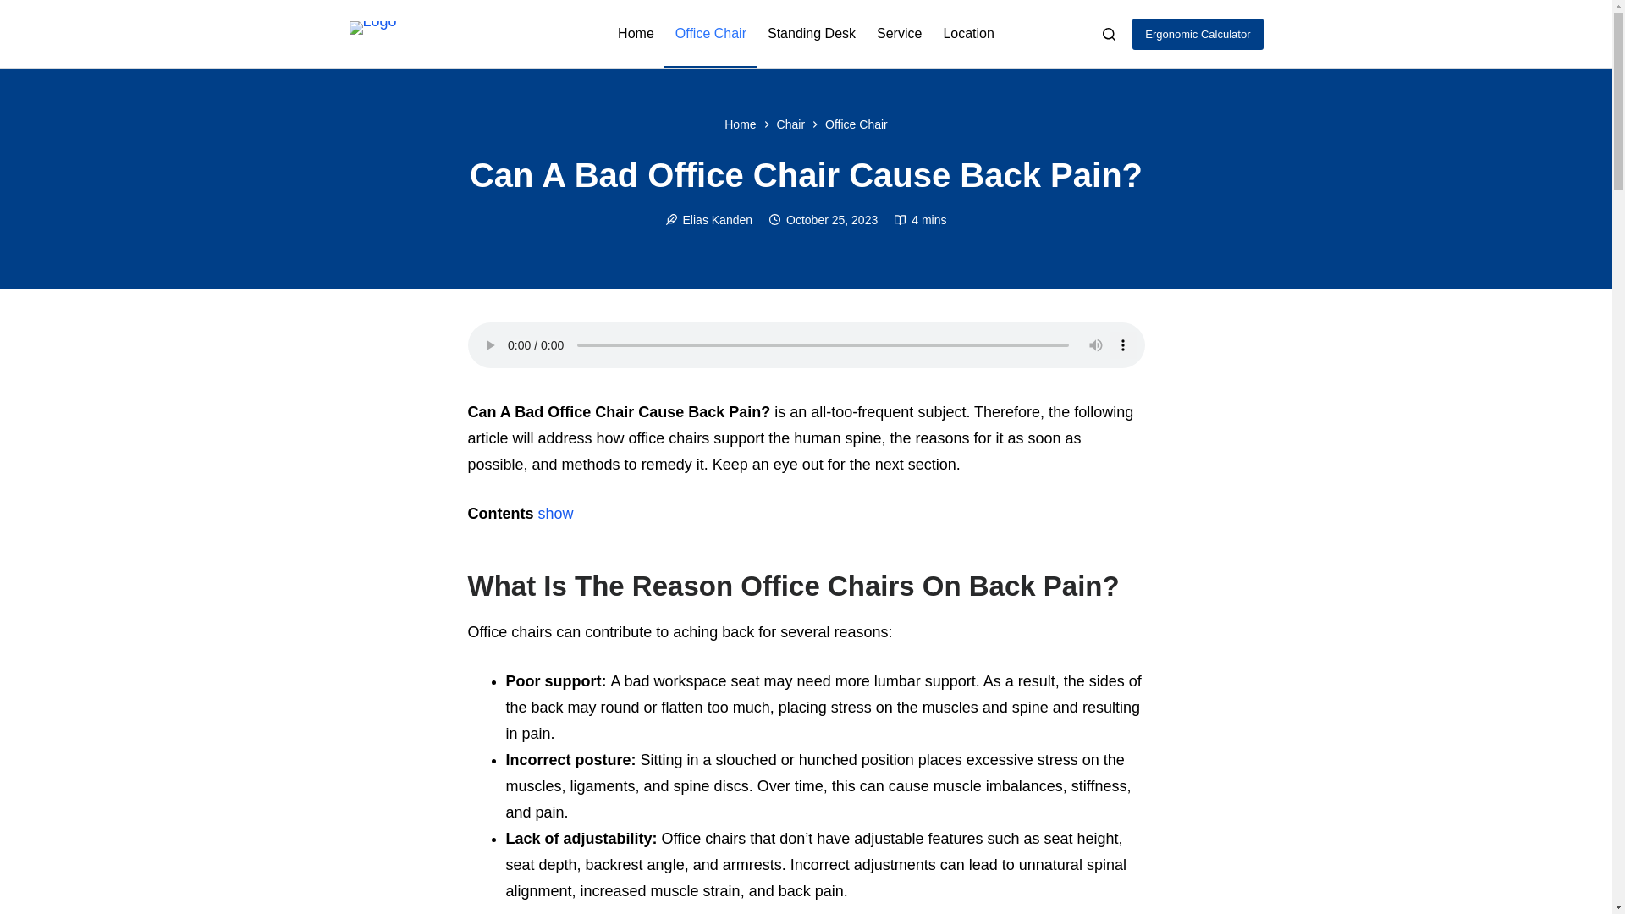  I want to click on show, so click(555, 513).